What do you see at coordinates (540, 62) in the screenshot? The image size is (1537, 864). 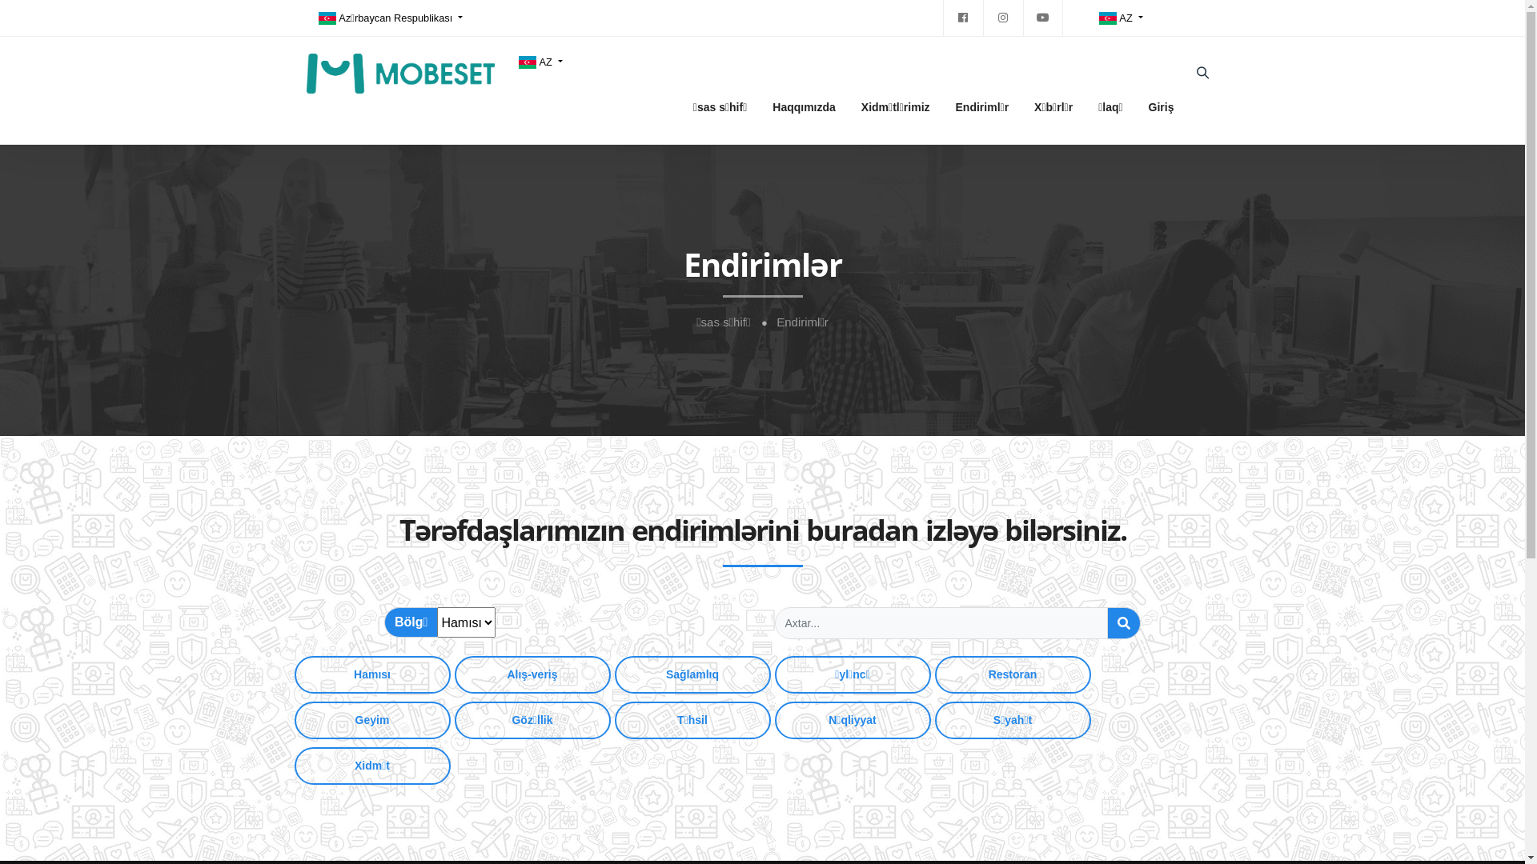 I see `AZ` at bounding box center [540, 62].